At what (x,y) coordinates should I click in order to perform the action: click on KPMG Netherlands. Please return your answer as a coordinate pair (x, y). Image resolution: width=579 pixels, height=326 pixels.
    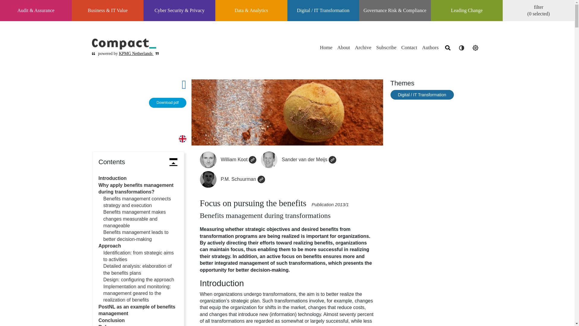
    Looking at the image, I should click on (136, 53).